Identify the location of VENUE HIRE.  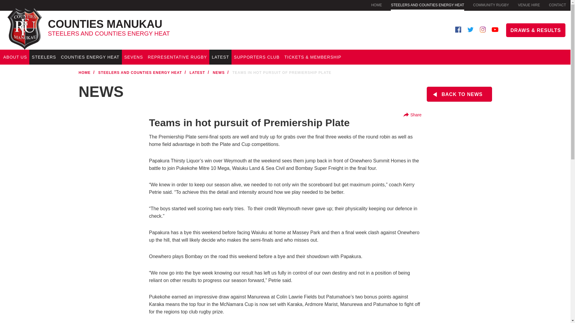
(90, 57).